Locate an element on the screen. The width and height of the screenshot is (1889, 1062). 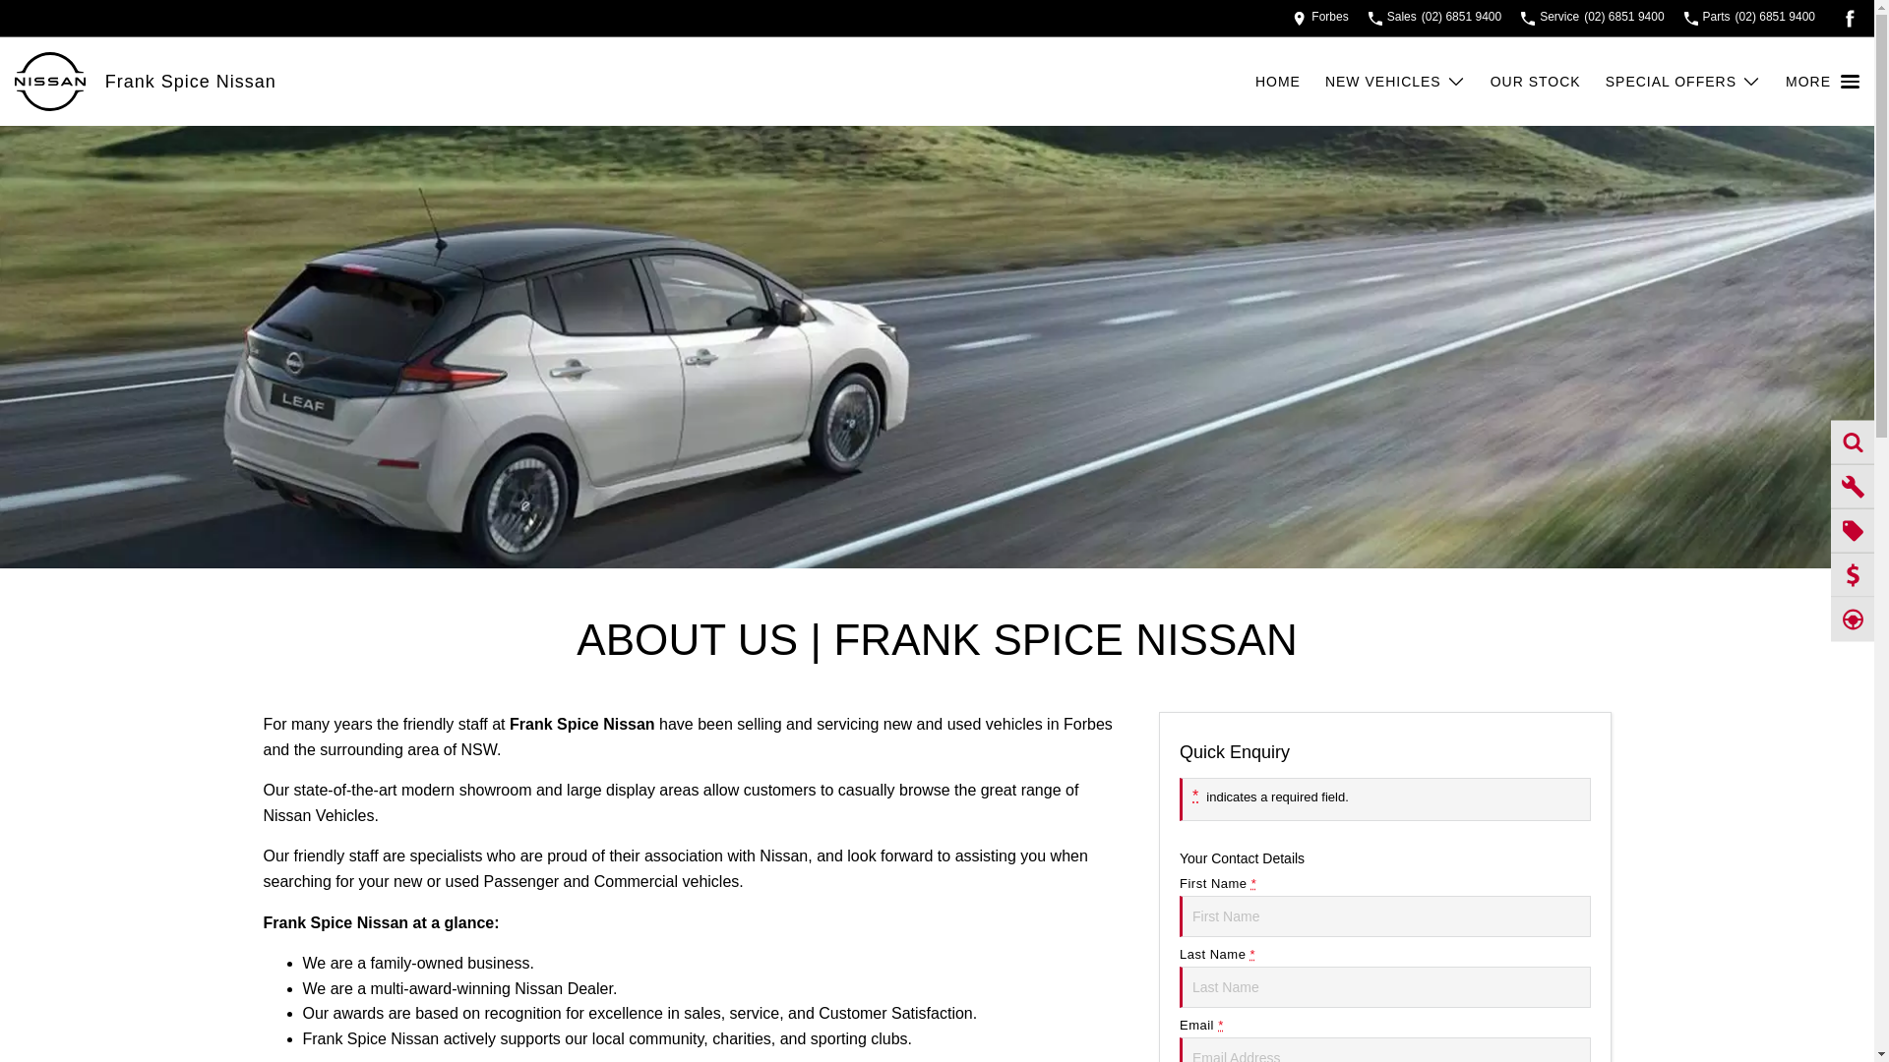
SPECIAL OFFERS is located at coordinates (1683, 82).